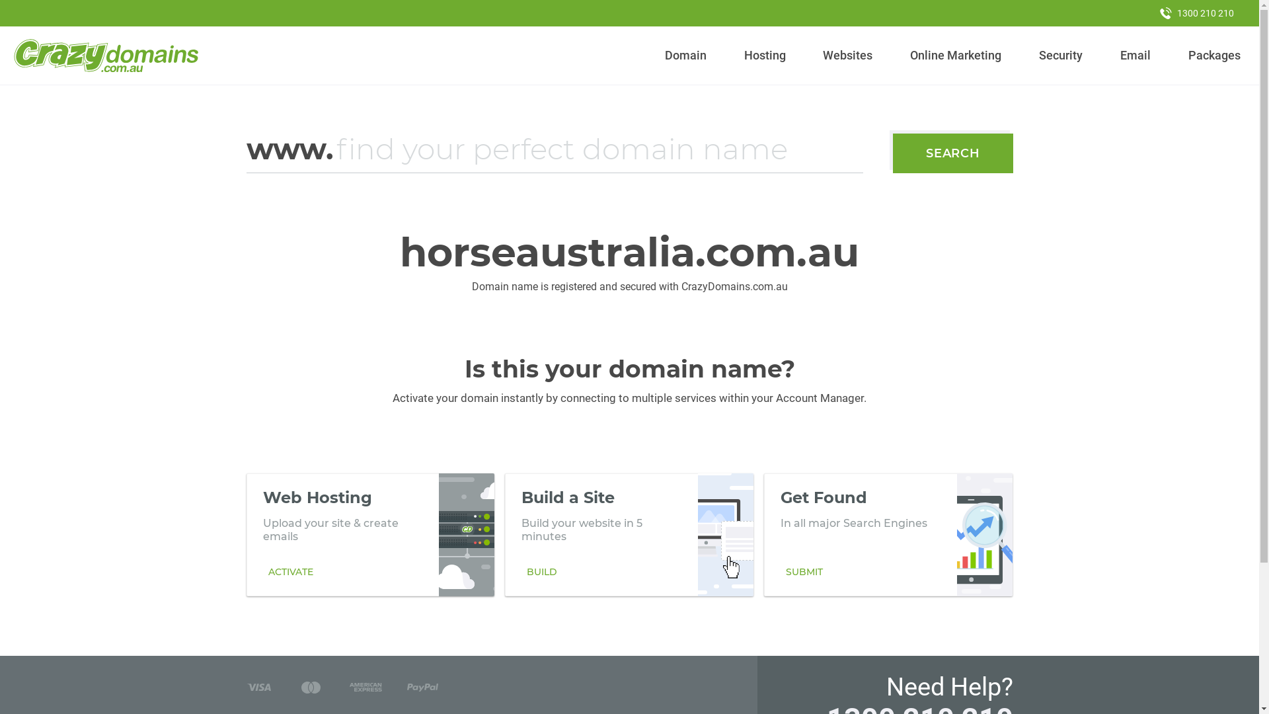 This screenshot has width=1269, height=714. I want to click on Security, so click(1061, 56).